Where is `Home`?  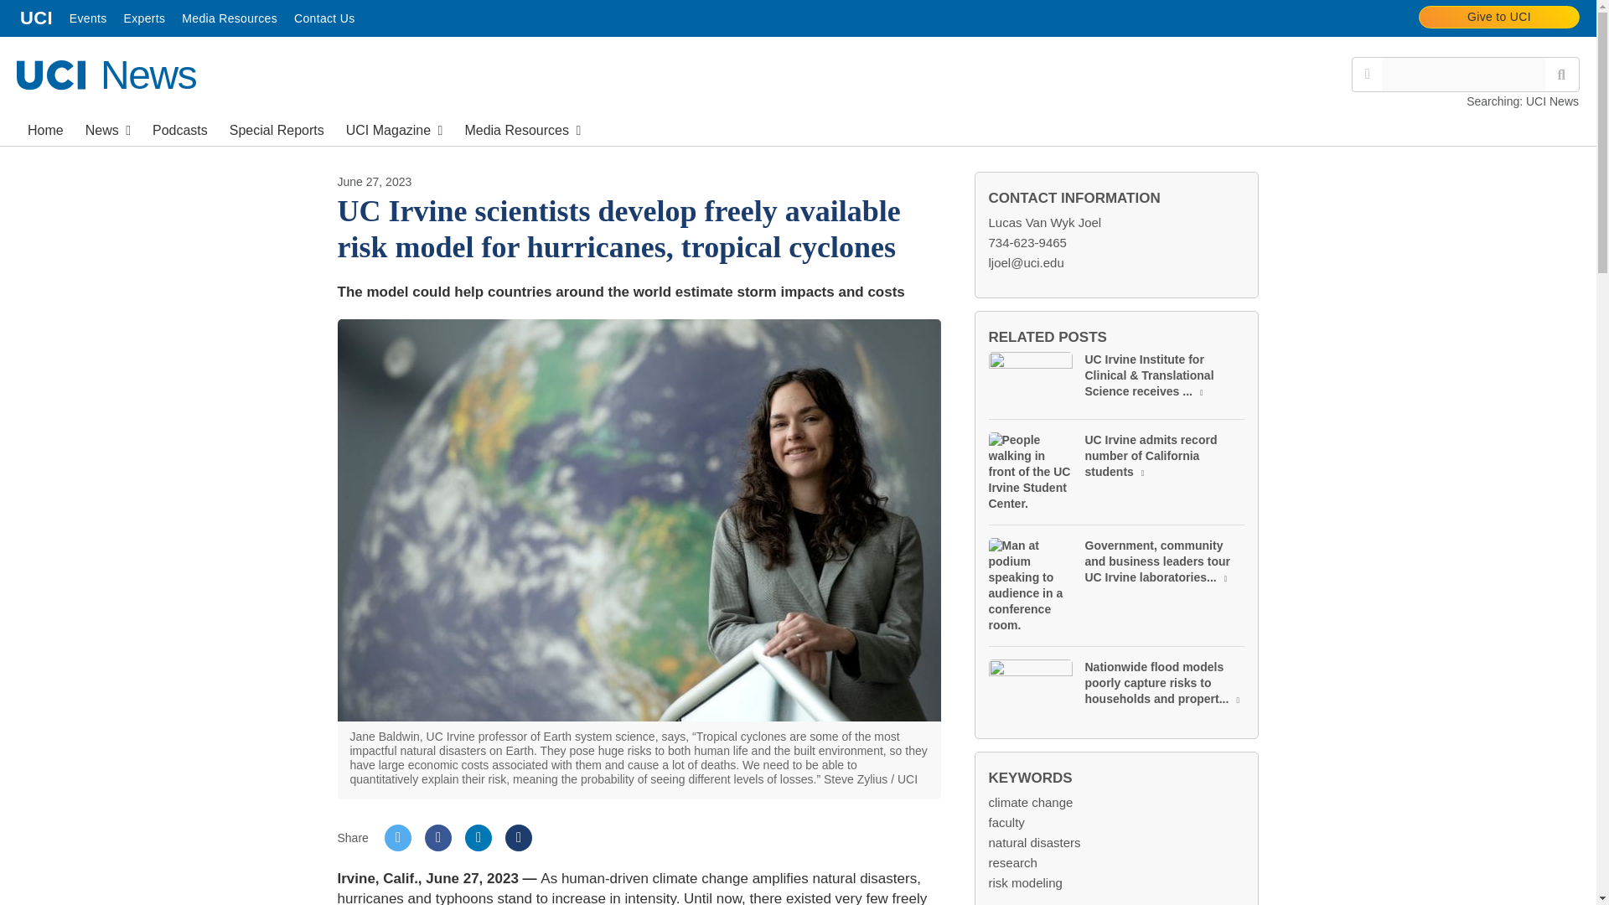 Home is located at coordinates (45, 128).